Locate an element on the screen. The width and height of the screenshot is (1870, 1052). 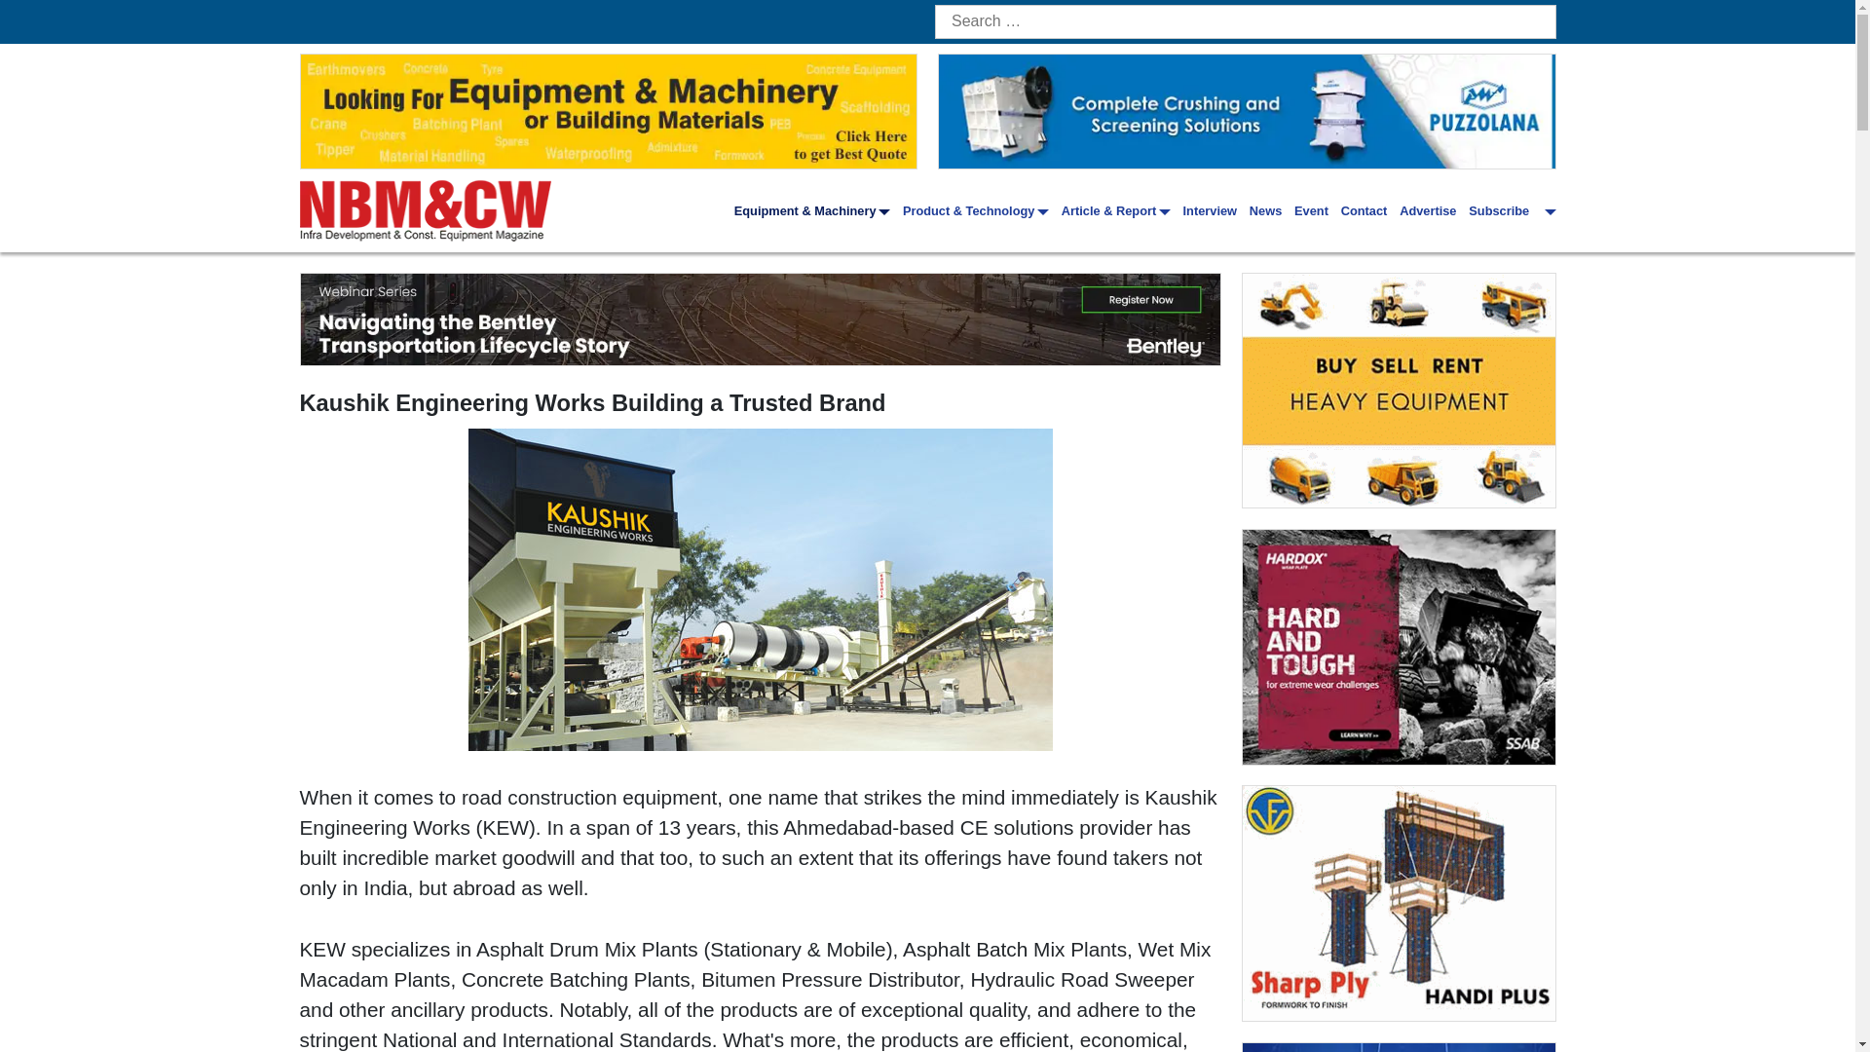
Puzzolana - Complete Crushing and Screening Solutions is located at coordinates (1247, 111).